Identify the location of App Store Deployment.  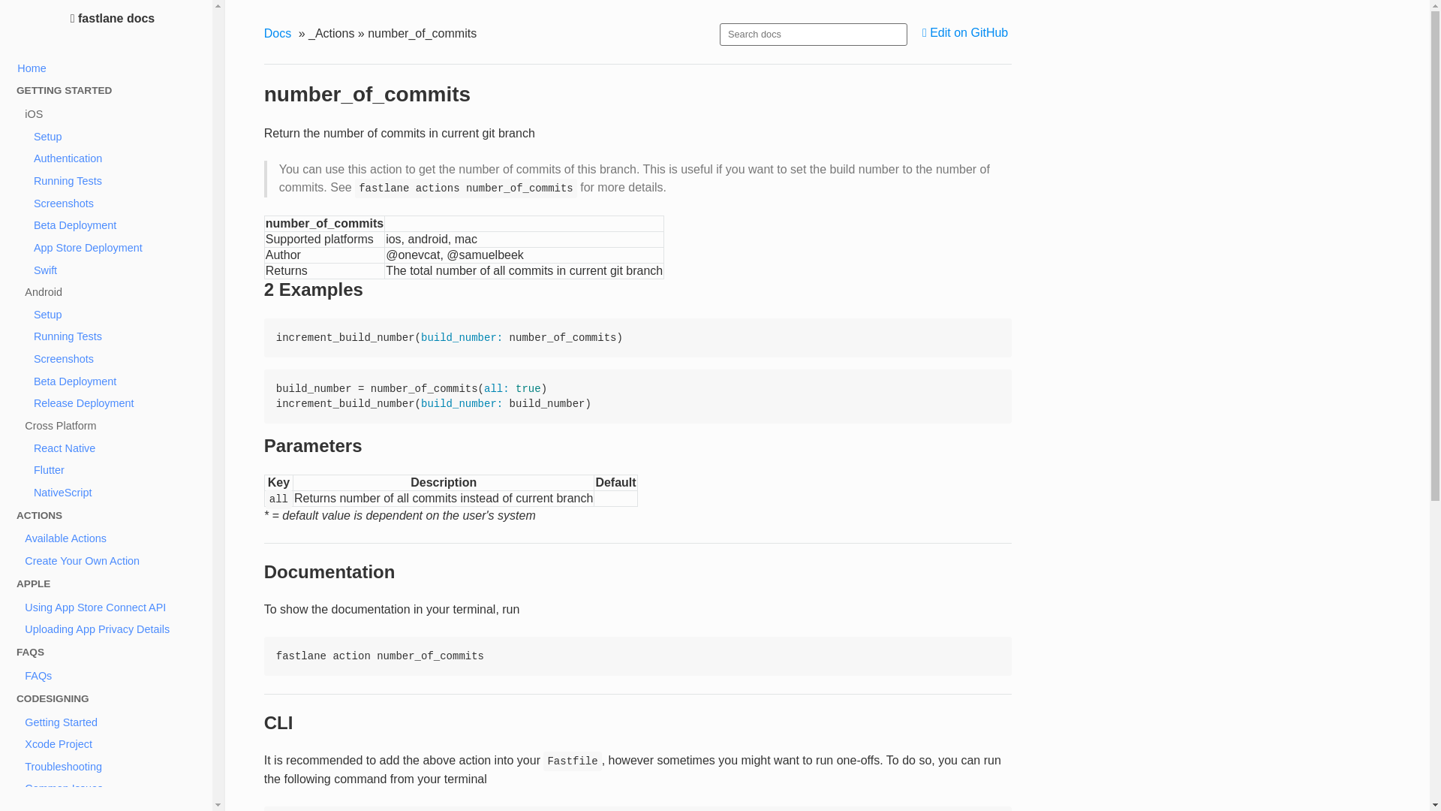
(116, 248).